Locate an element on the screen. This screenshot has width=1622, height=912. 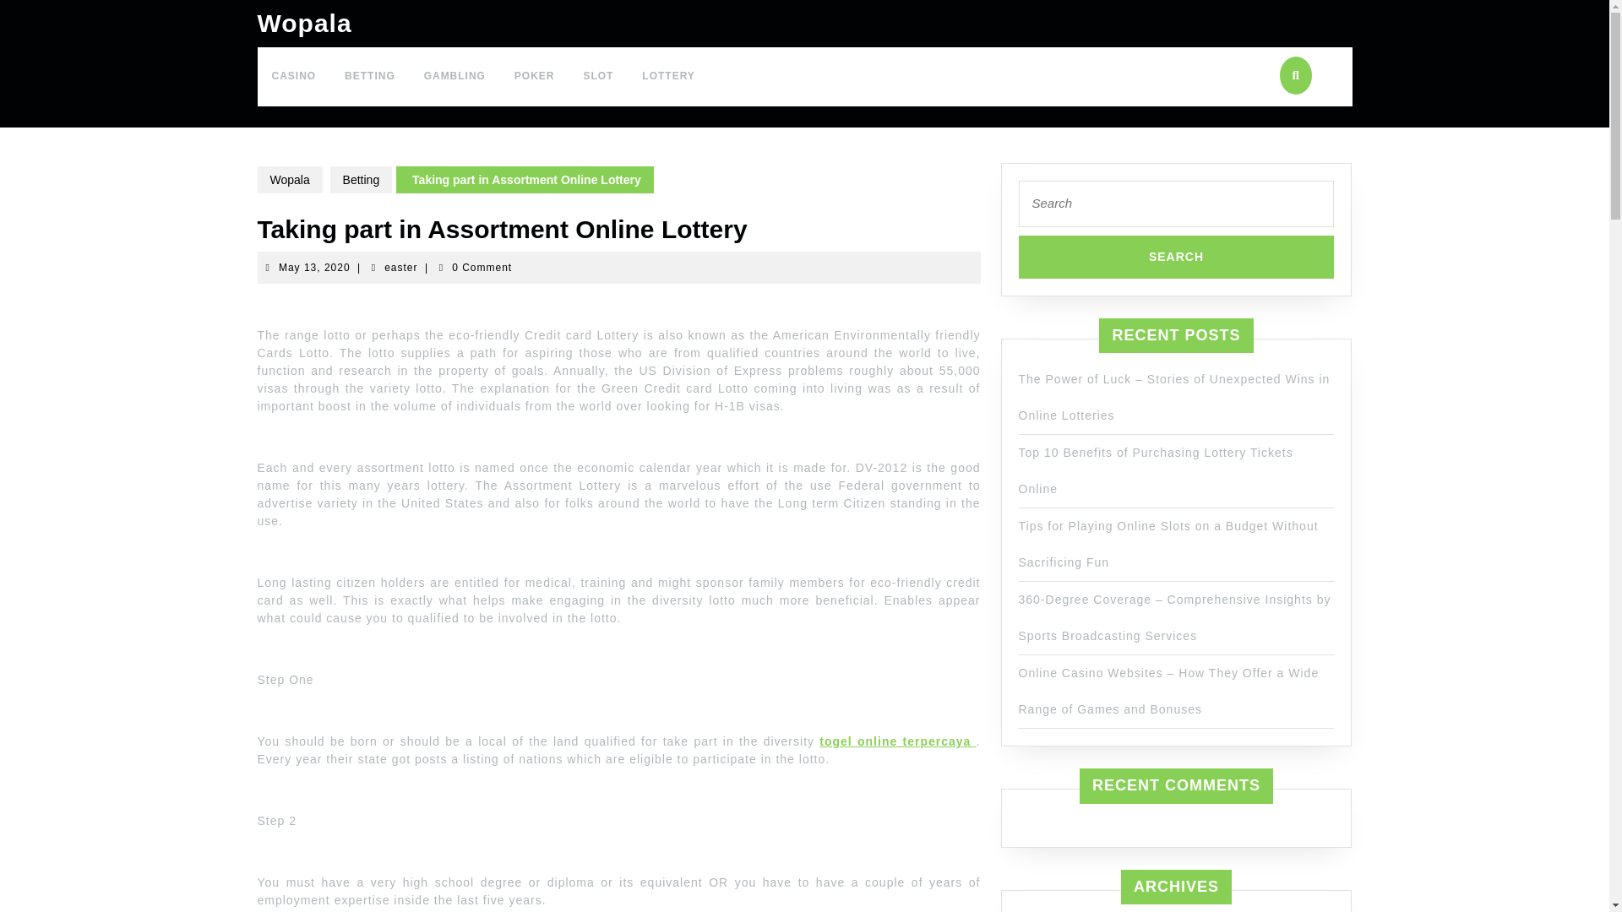
SLOT is located at coordinates (598, 77).